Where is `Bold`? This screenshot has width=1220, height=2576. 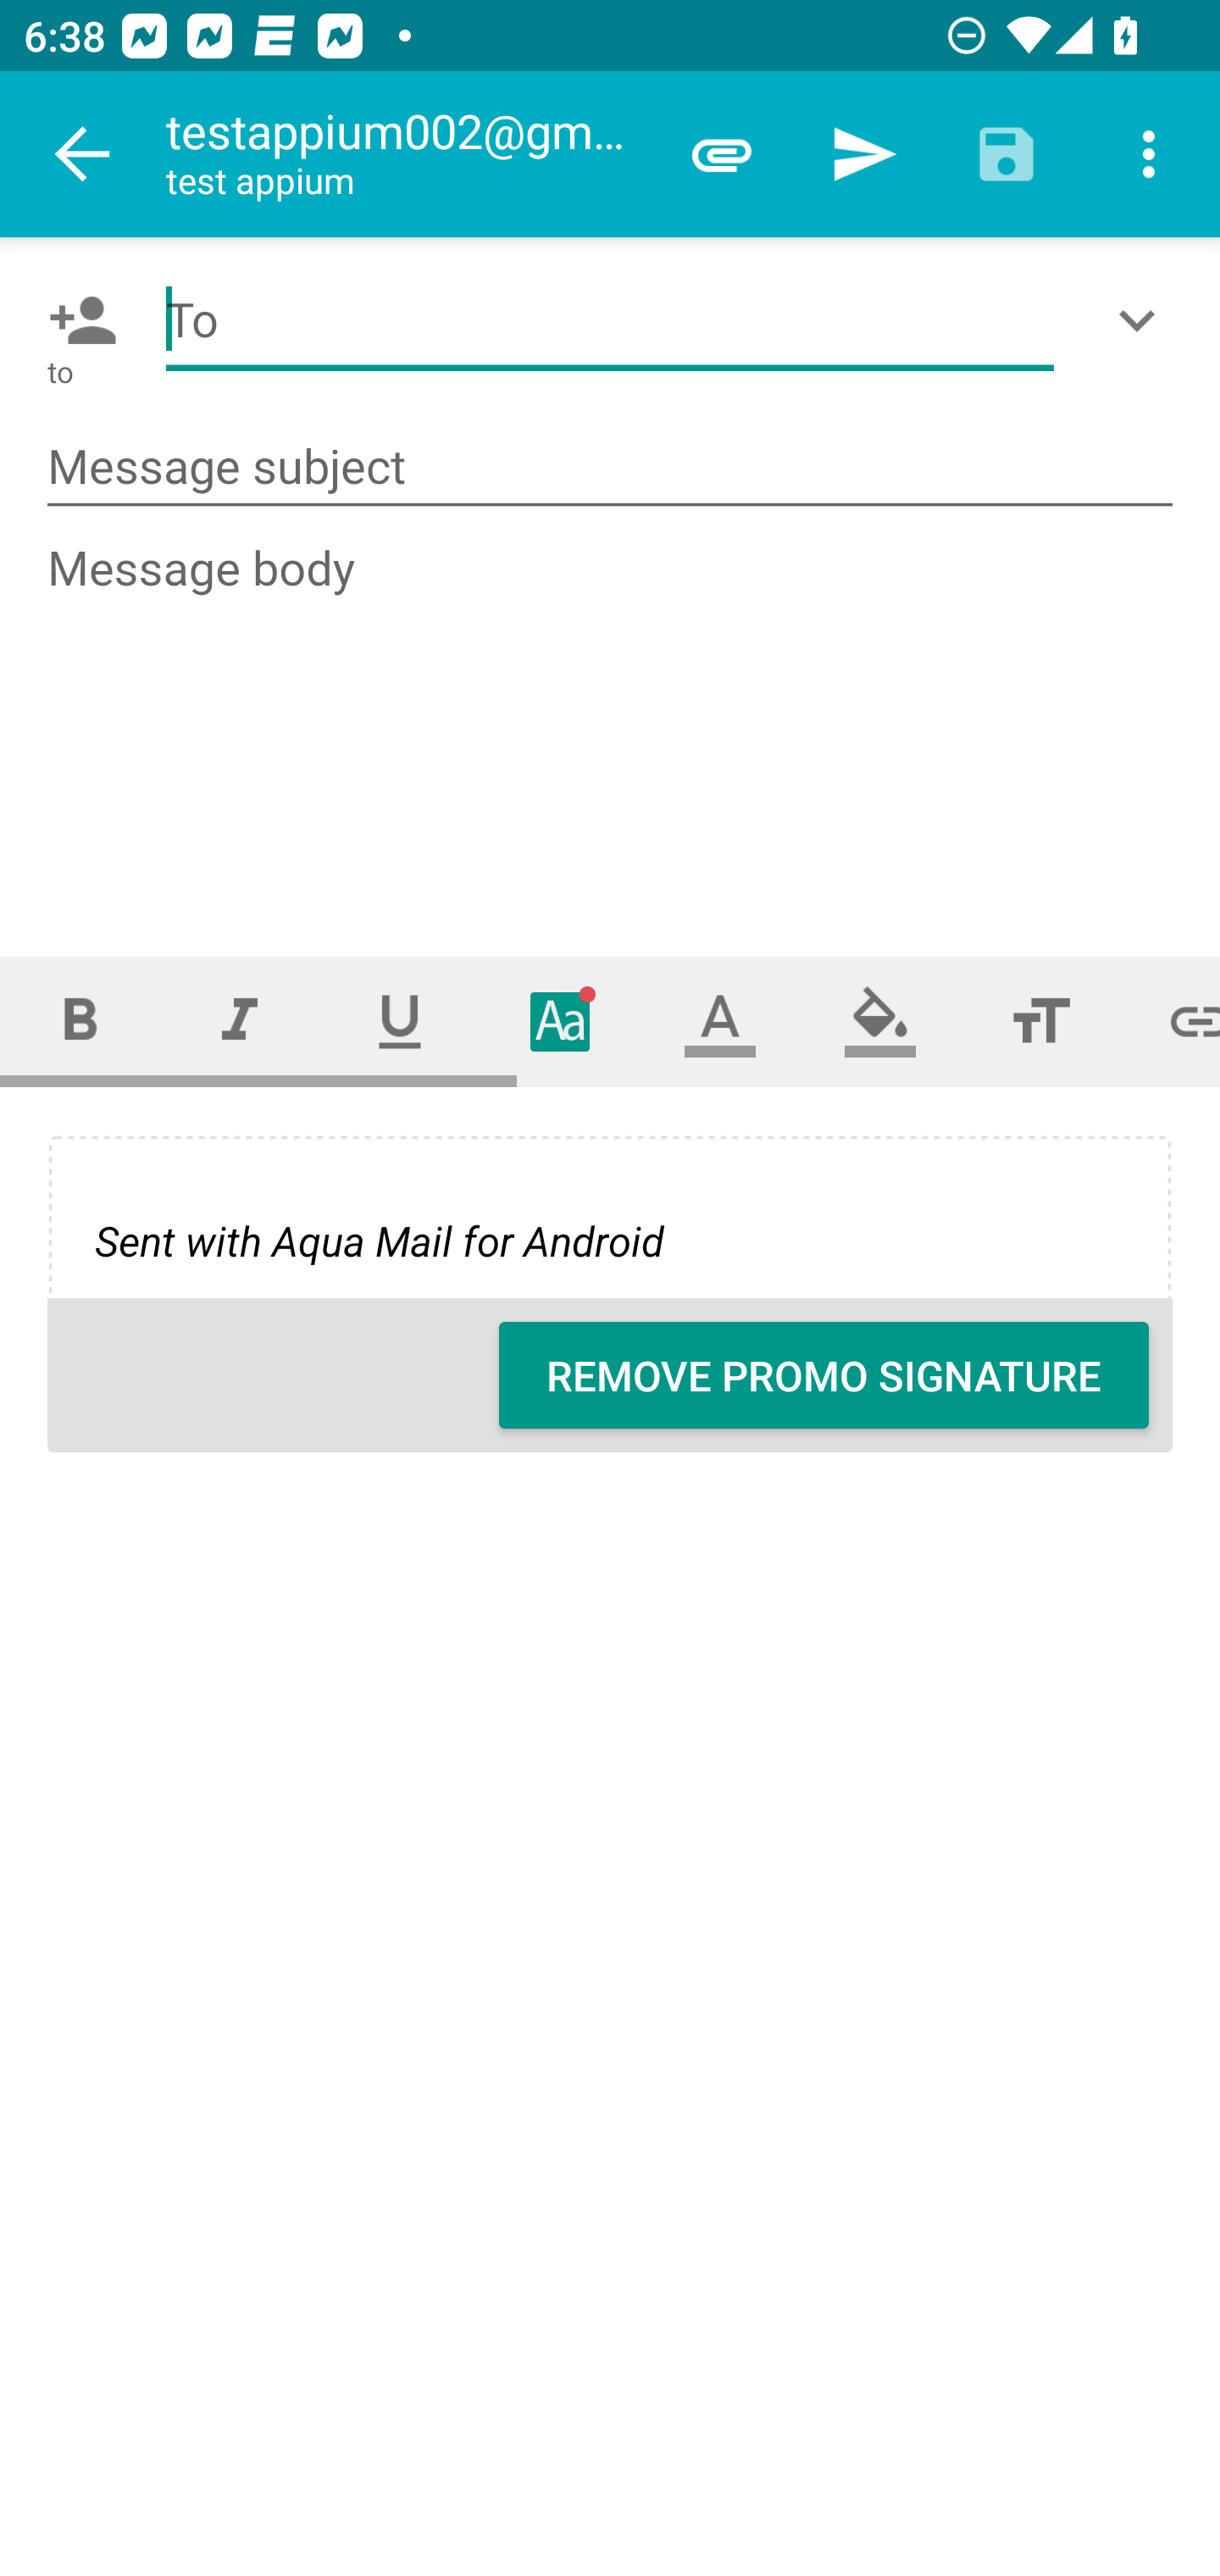 Bold is located at coordinates (80, 1020).